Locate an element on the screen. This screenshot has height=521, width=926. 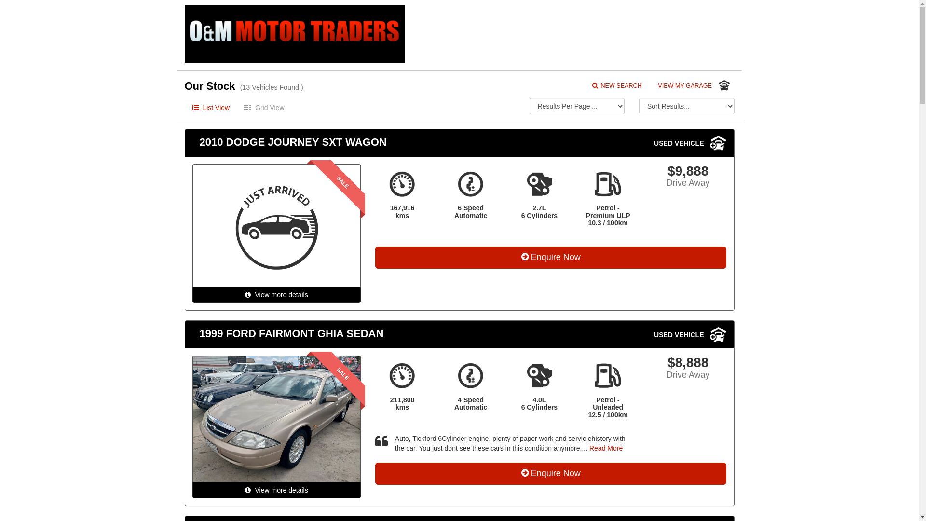
2010 DODGE JOURNEY SXT WAGON is located at coordinates (393, 142).